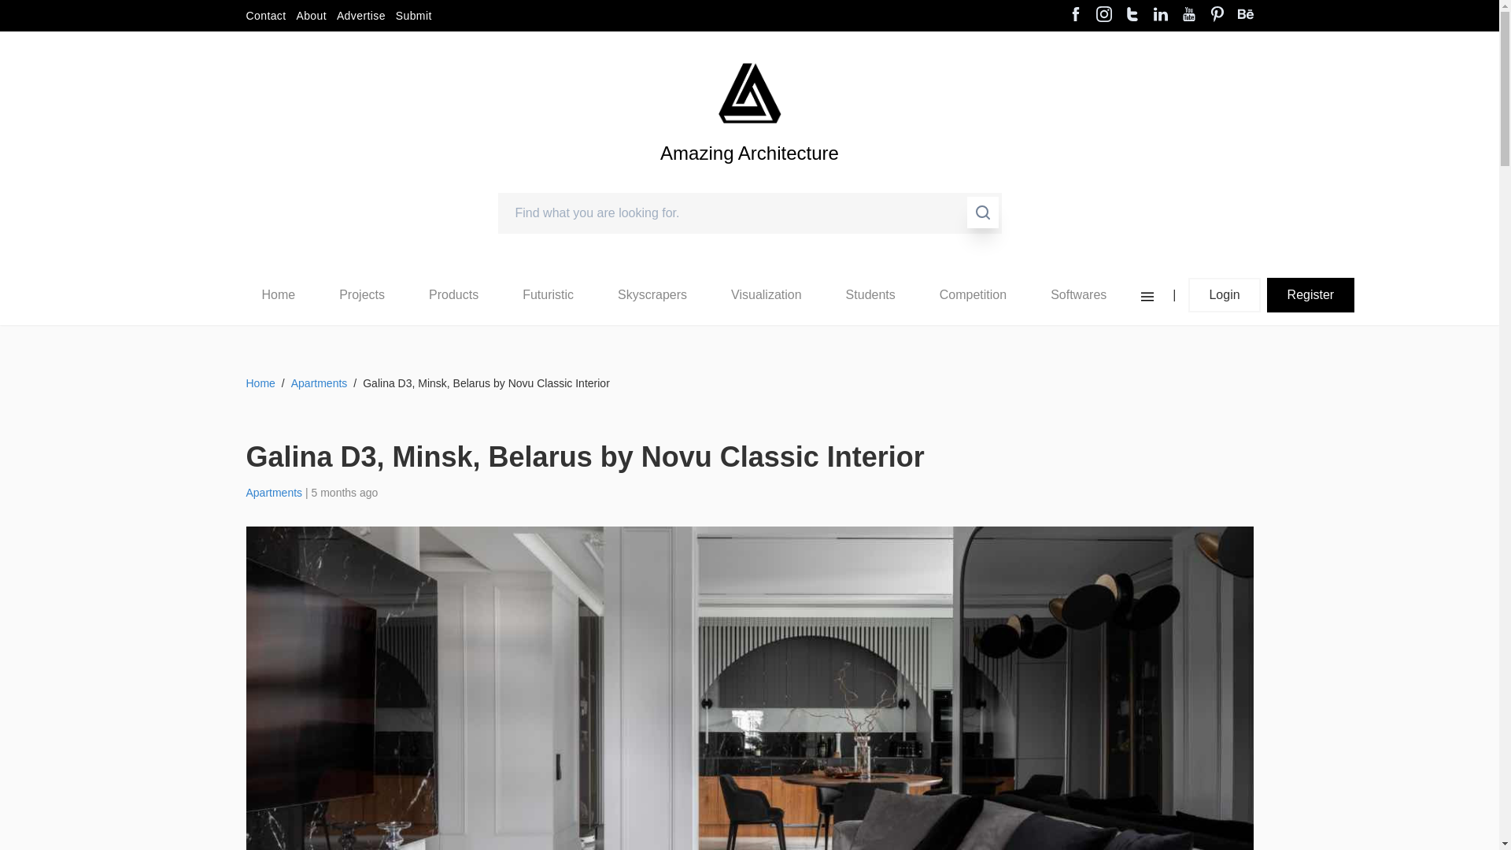 The height and width of the screenshot is (850, 1511). Describe the element at coordinates (278, 294) in the screenshot. I see `Home` at that location.